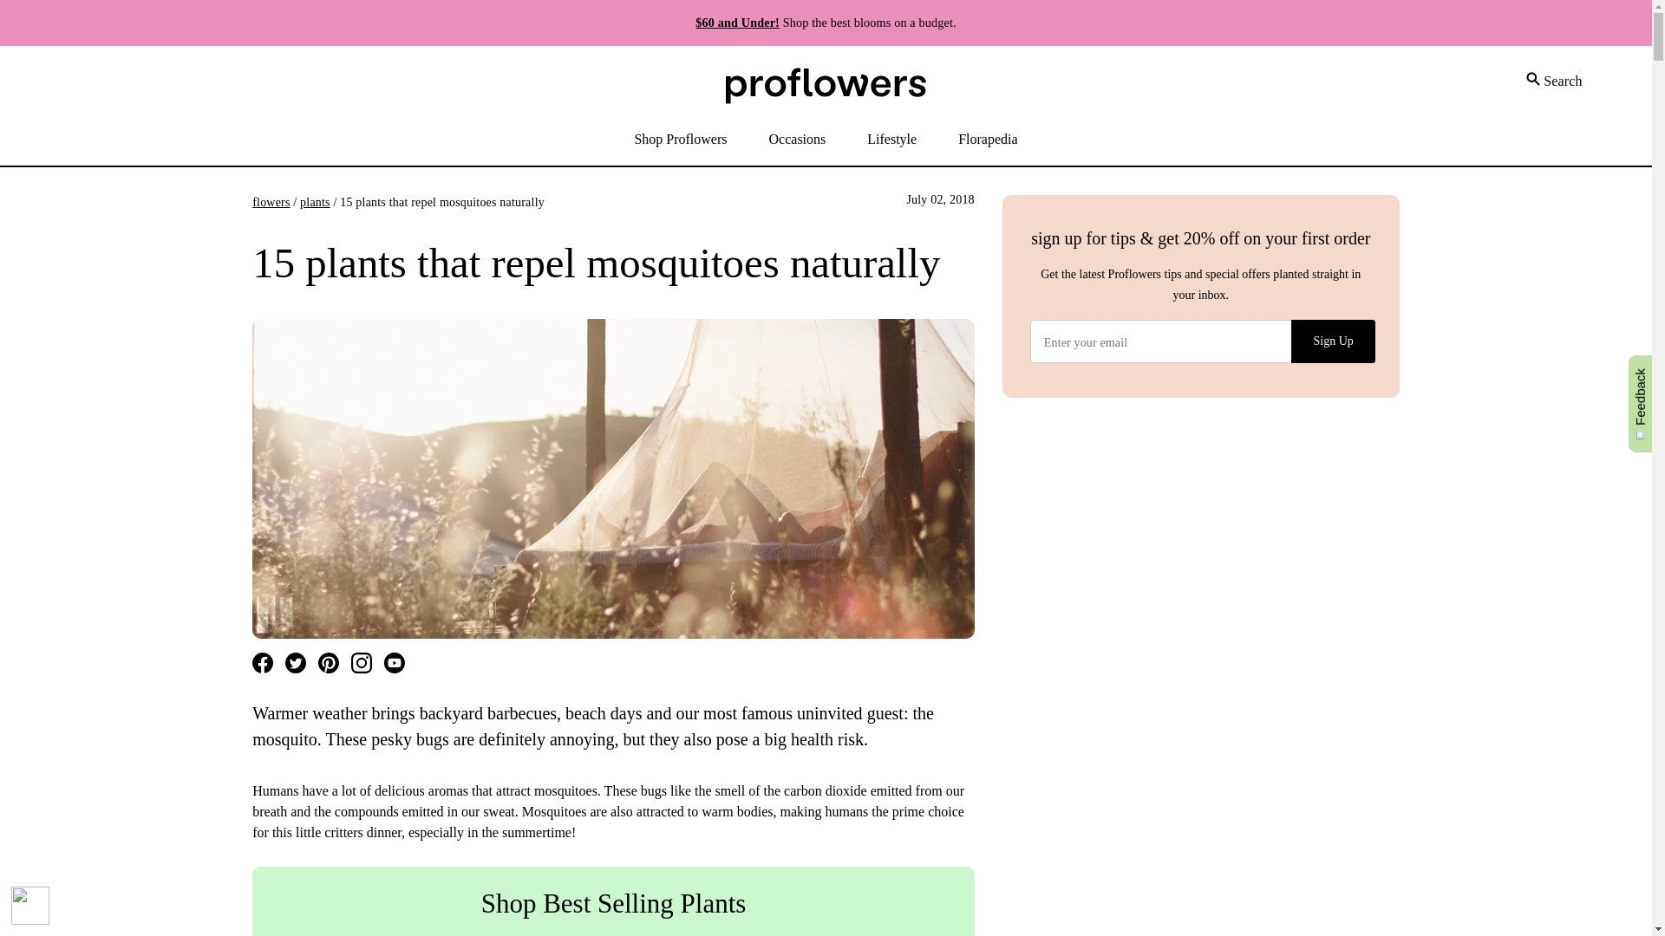 The width and height of the screenshot is (1665, 936). I want to click on plants, so click(314, 201).